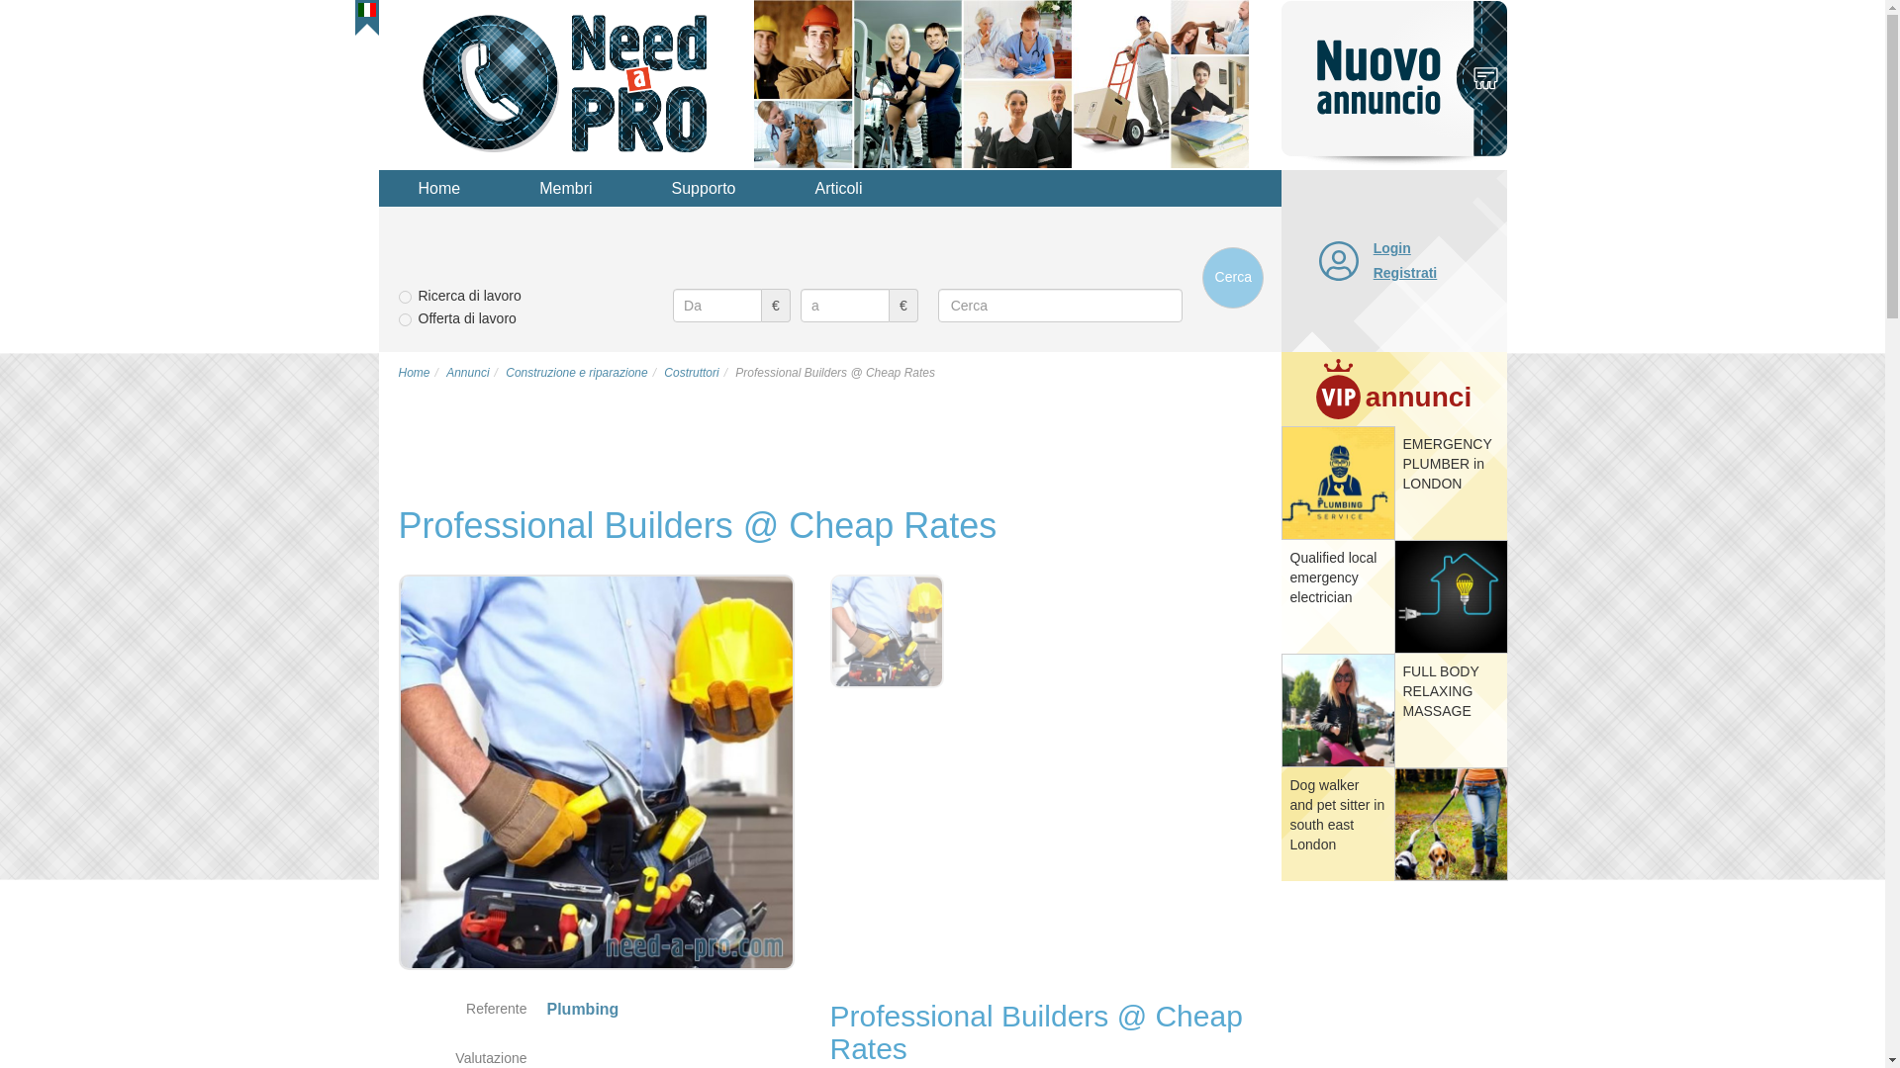 This screenshot has height=1068, width=1900. What do you see at coordinates (1393, 83) in the screenshot?
I see `Pubblica nuovo annuncio` at bounding box center [1393, 83].